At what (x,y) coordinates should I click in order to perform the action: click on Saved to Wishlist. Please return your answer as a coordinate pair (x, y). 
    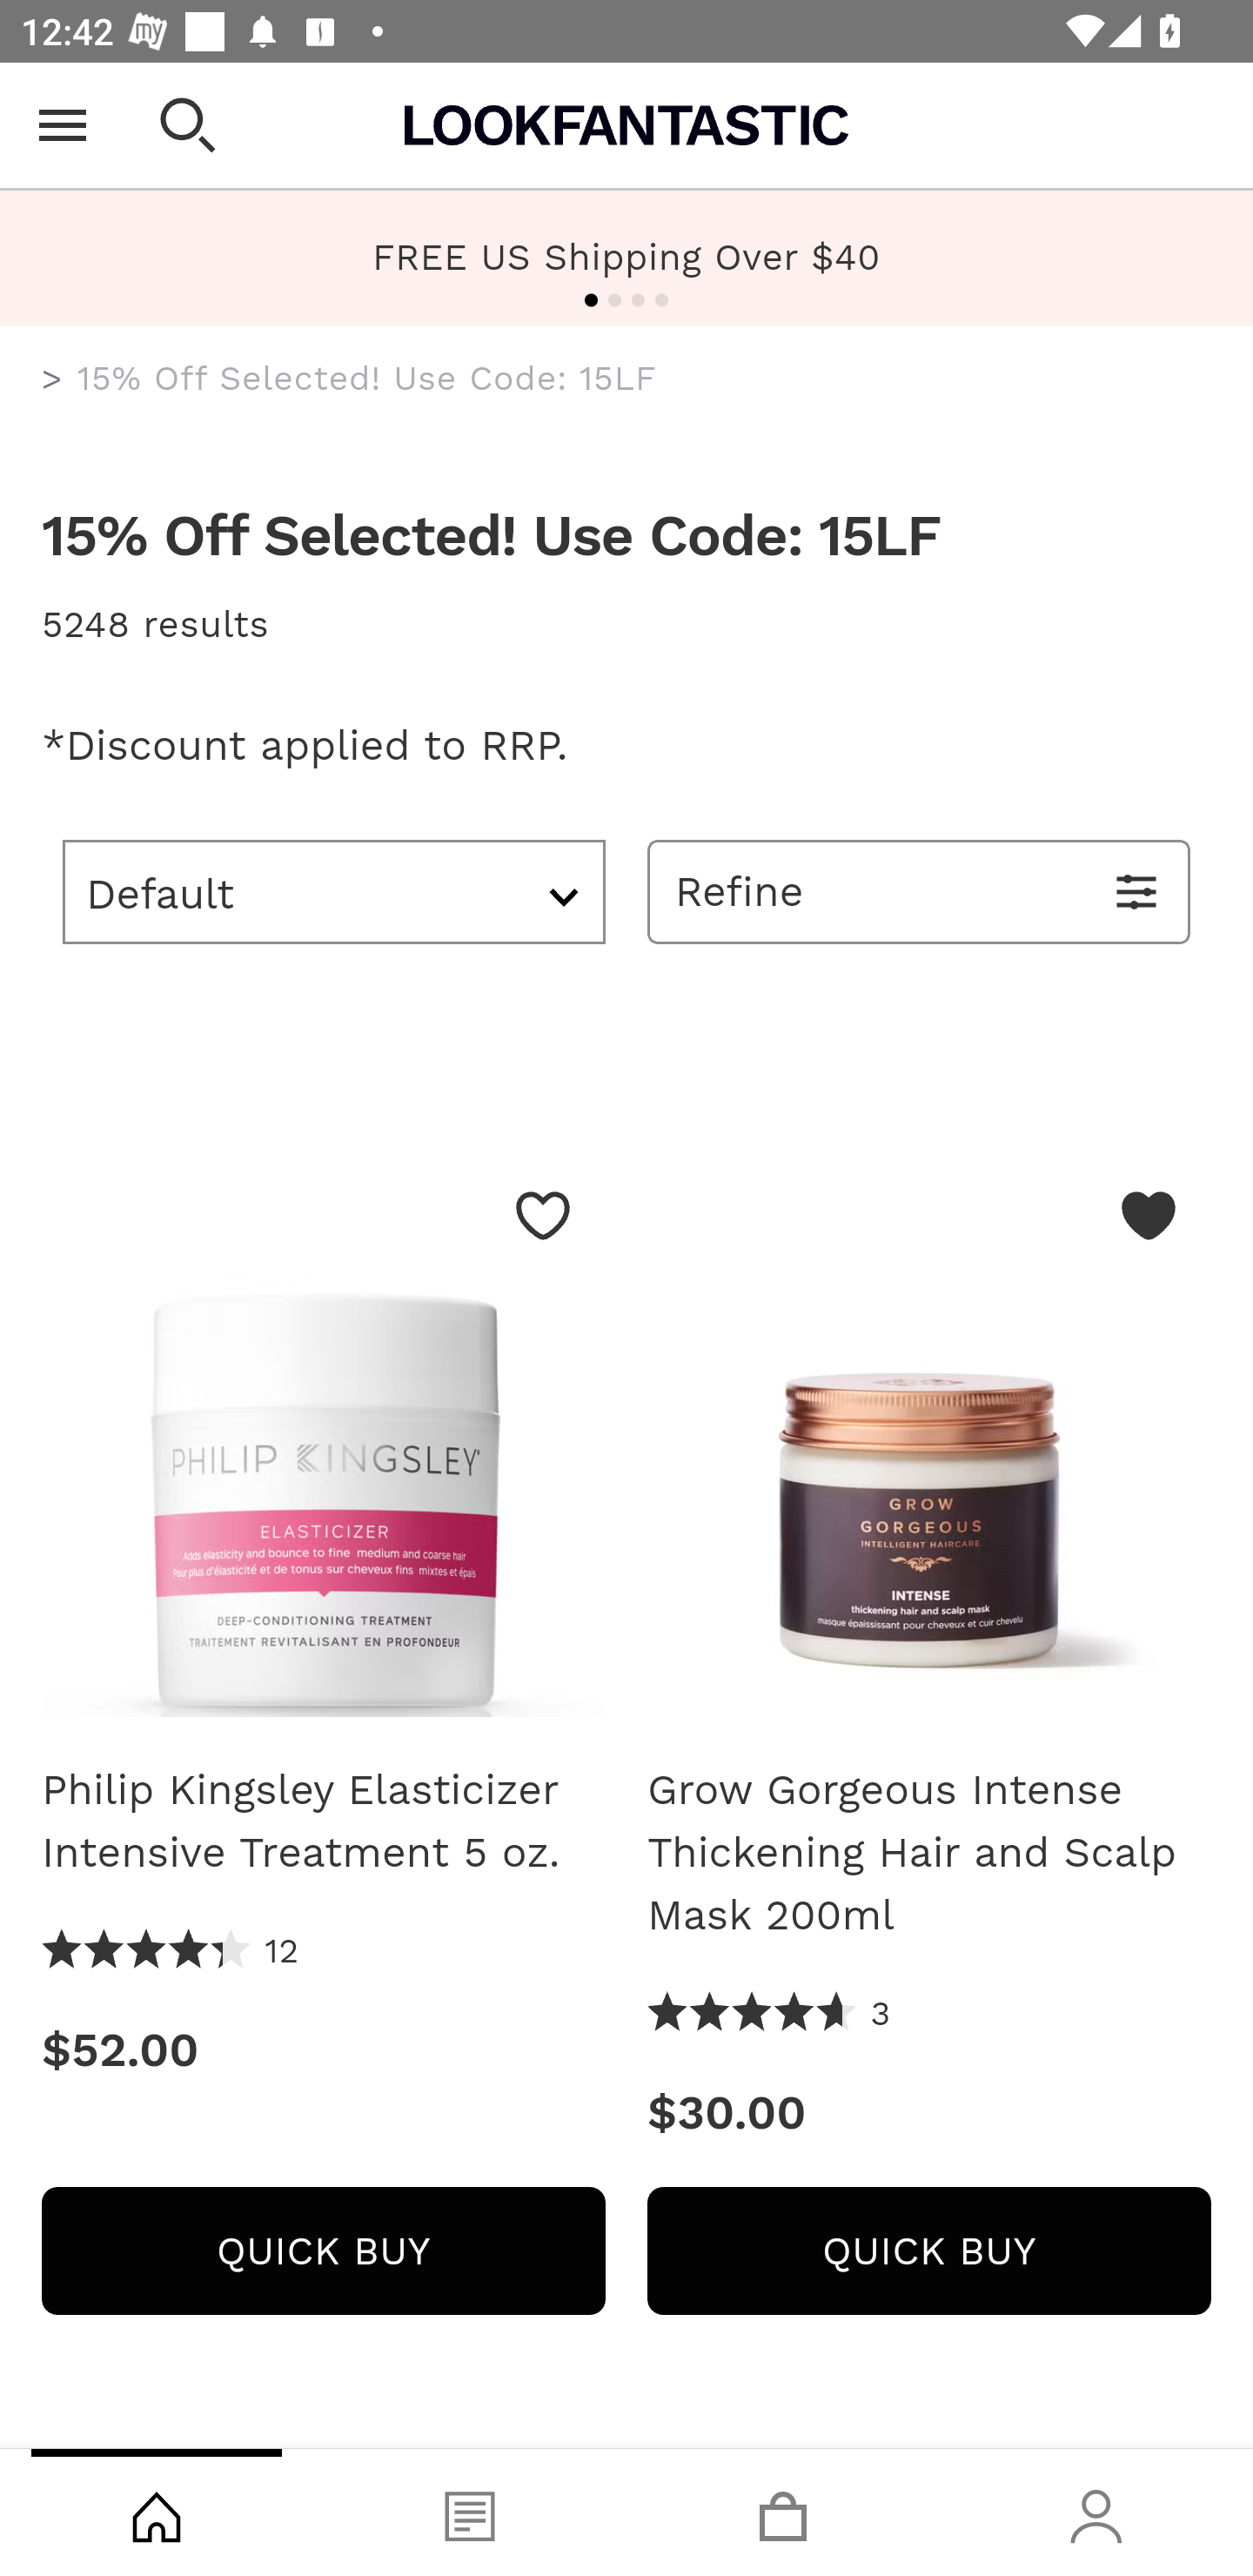
    Looking at the image, I should click on (1149, 1215).